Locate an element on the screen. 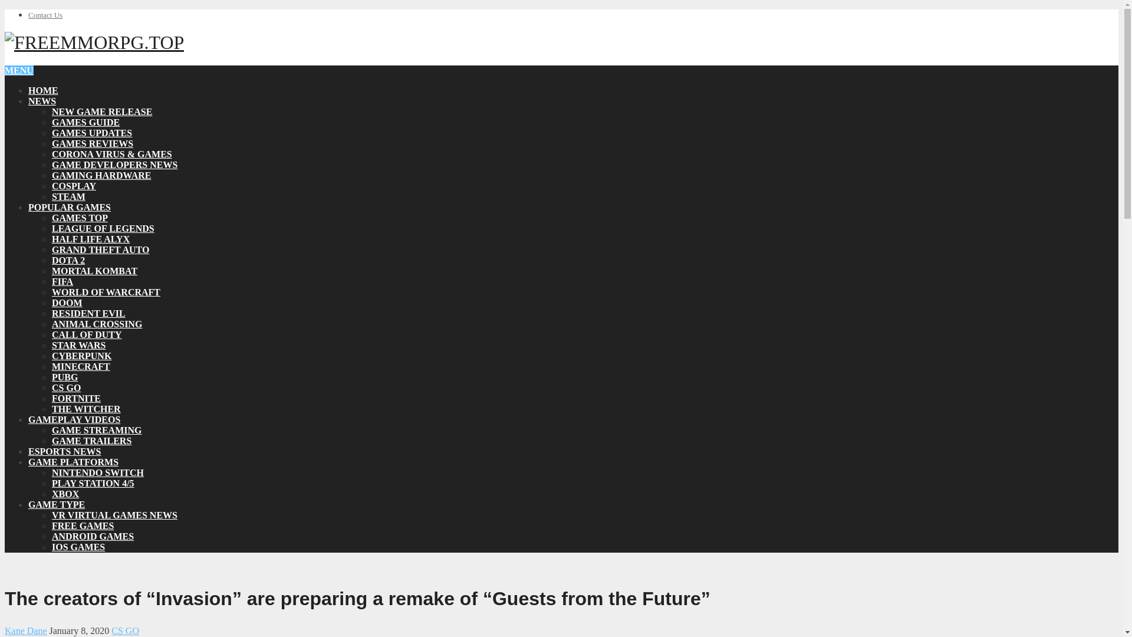 The width and height of the screenshot is (1132, 637). GAMES REVIEWS is located at coordinates (93, 143).